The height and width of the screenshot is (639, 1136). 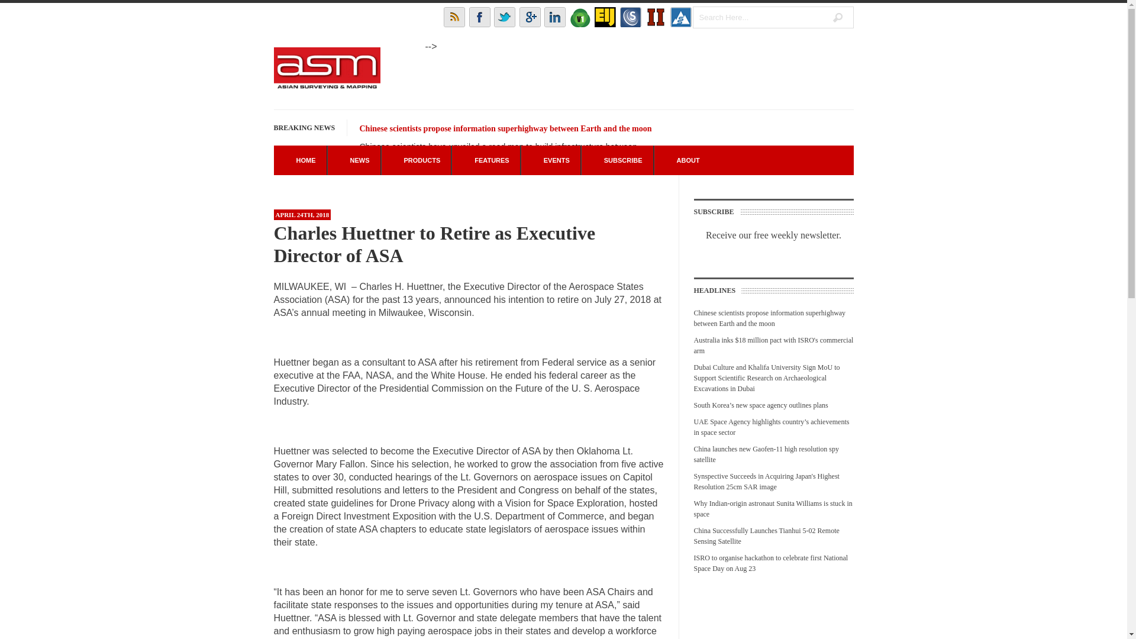 What do you see at coordinates (479, 17) in the screenshot?
I see `Facebook` at bounding box center [479, 17].